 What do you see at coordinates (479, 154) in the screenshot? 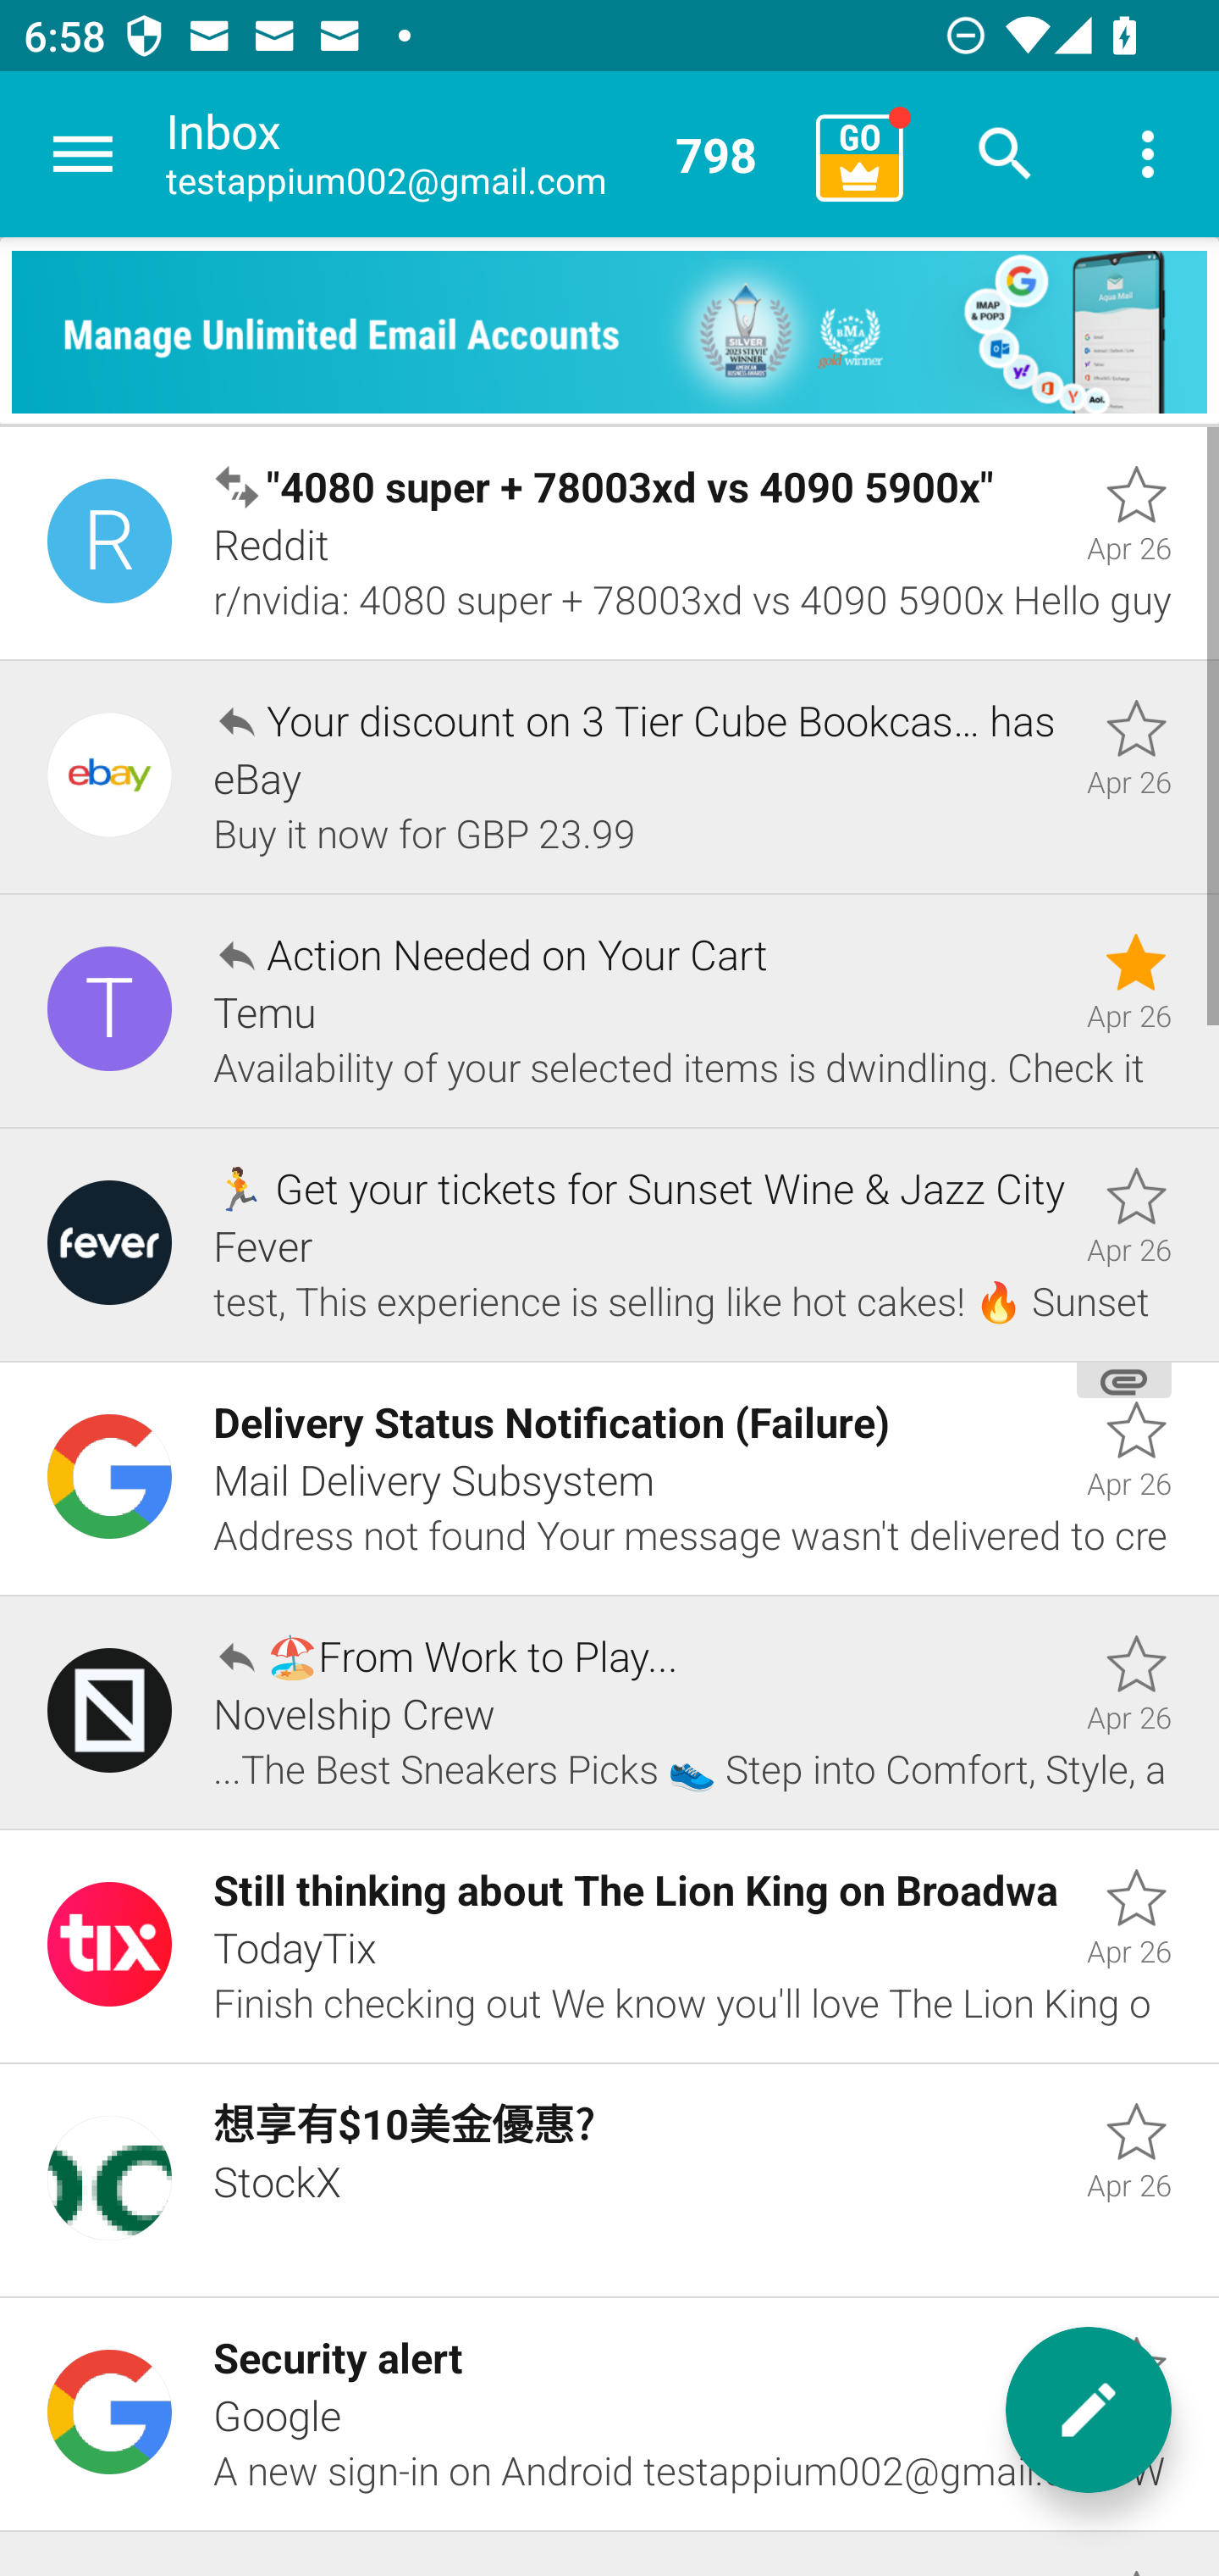
I see `Inbox testappium002@gmail.com 798` at bounding box center [479, 154].